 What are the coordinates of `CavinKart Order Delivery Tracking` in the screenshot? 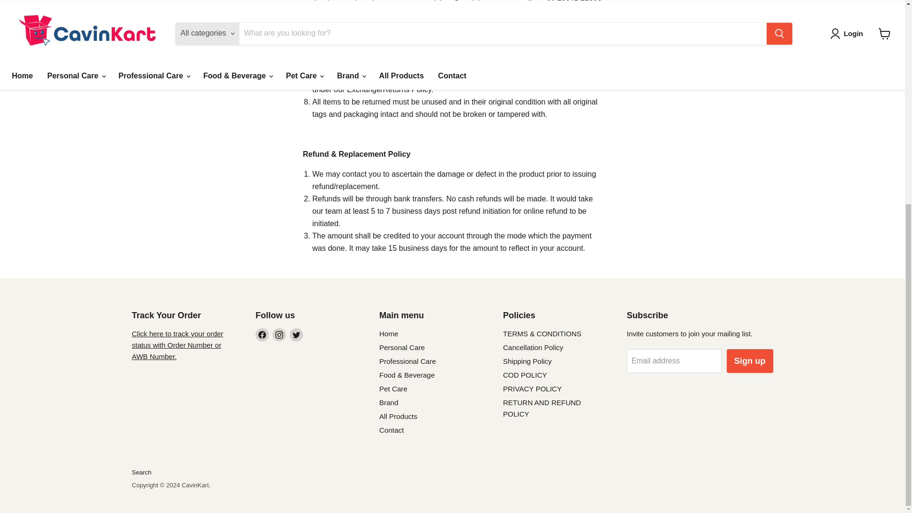 It's located at (178, 345).